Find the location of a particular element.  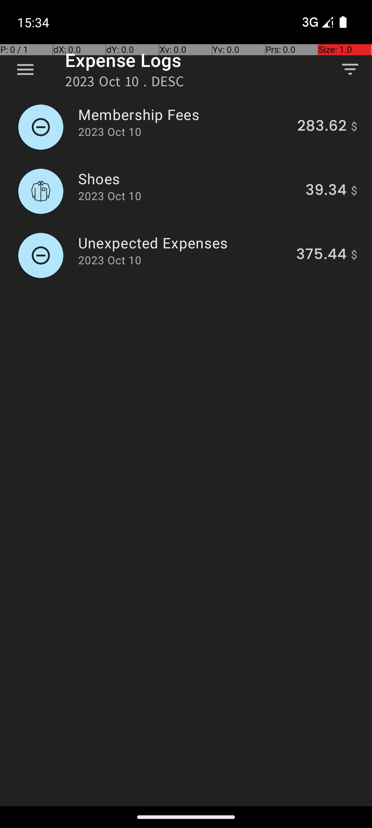

Filter is located at coordinates (350, 69).